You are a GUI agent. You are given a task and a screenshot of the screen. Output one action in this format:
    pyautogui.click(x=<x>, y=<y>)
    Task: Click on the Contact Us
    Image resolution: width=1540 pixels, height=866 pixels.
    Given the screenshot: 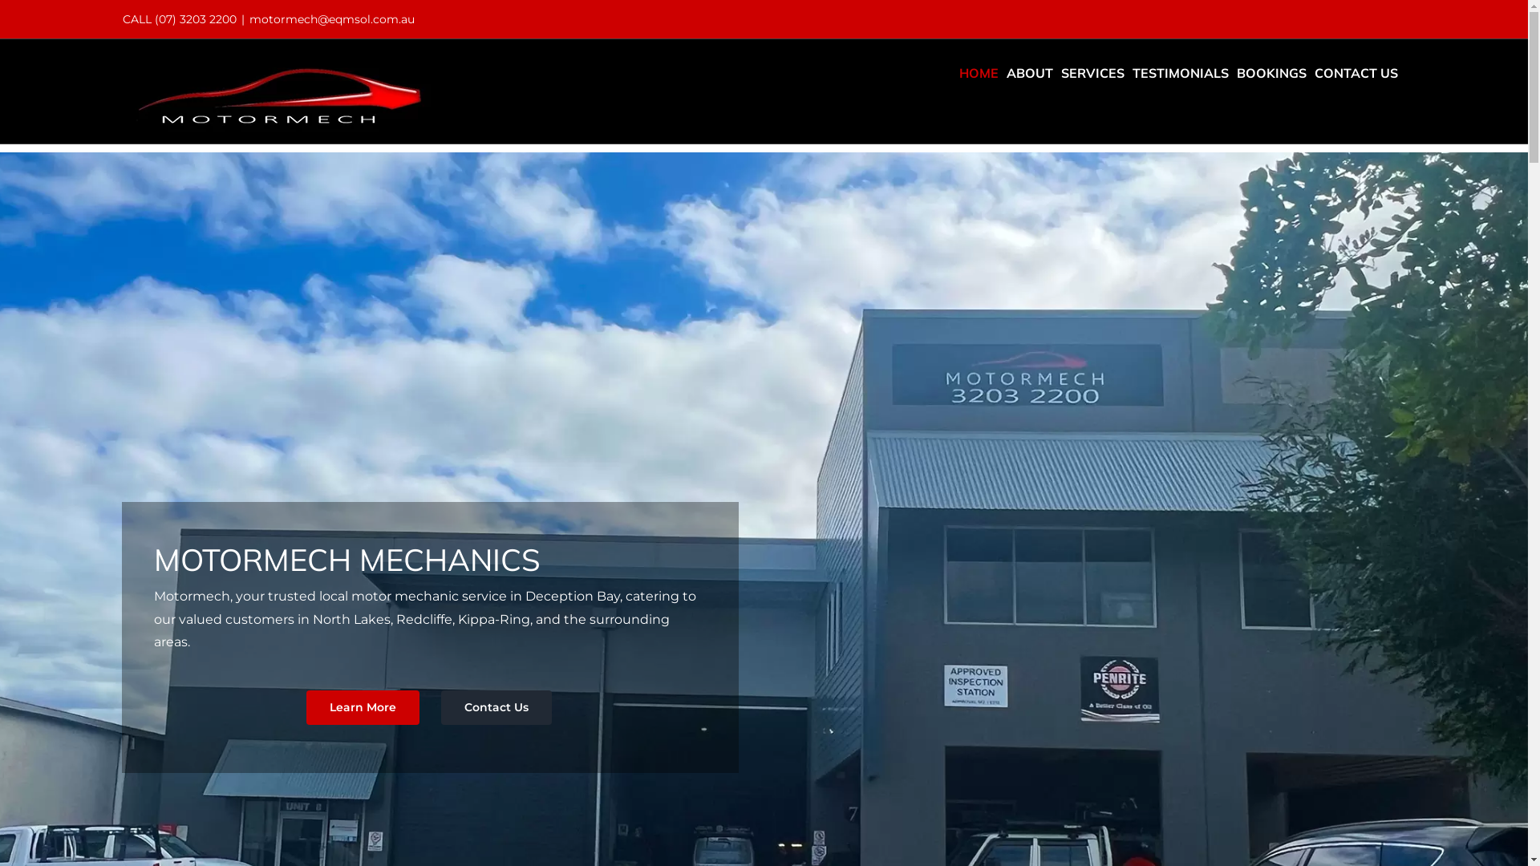 What is the action you would take?
    pyautogui.click(x=496, y=707)
    